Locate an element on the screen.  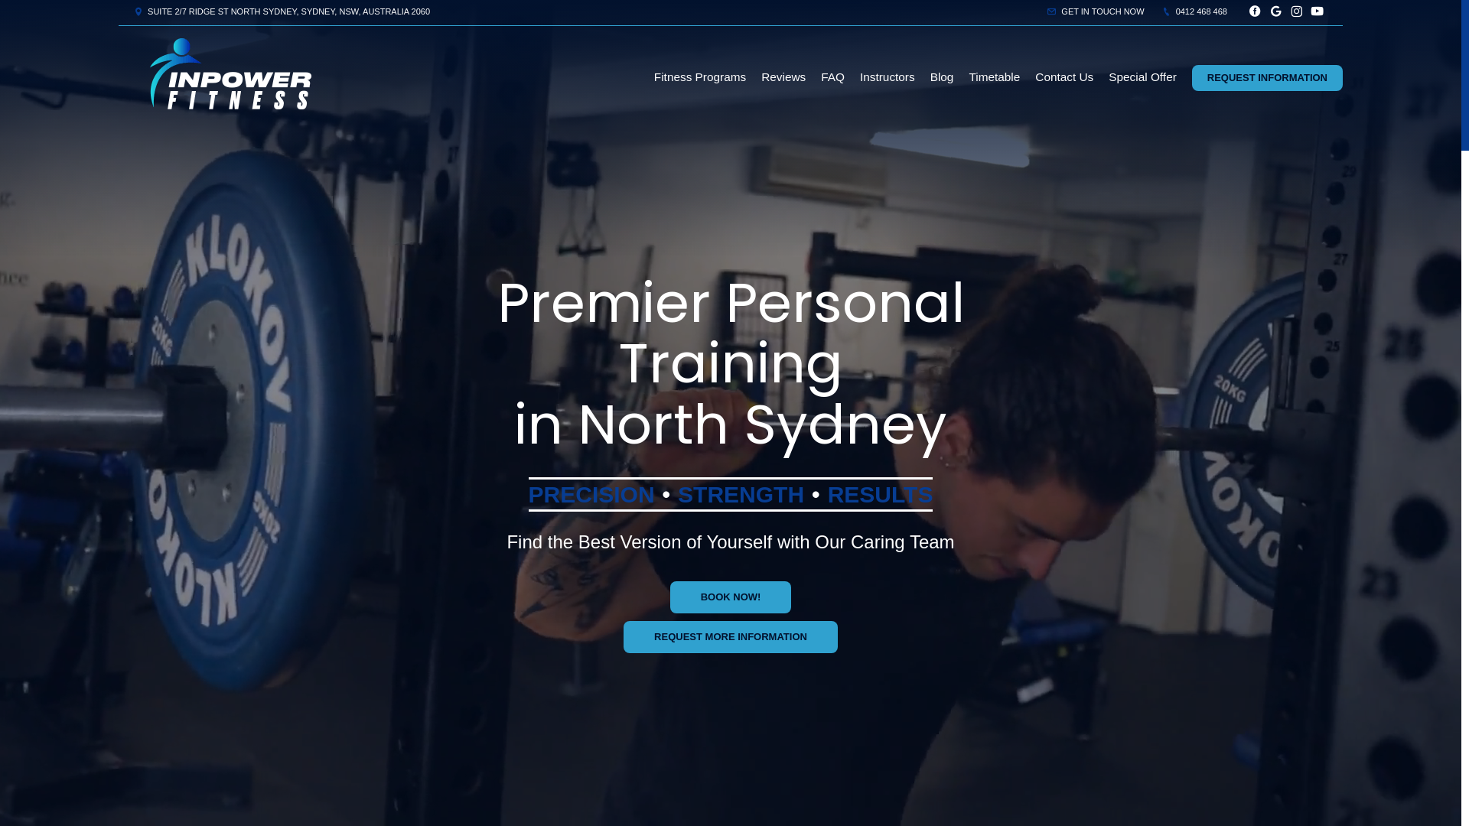
FAQ is located at coordinates (832, 77).